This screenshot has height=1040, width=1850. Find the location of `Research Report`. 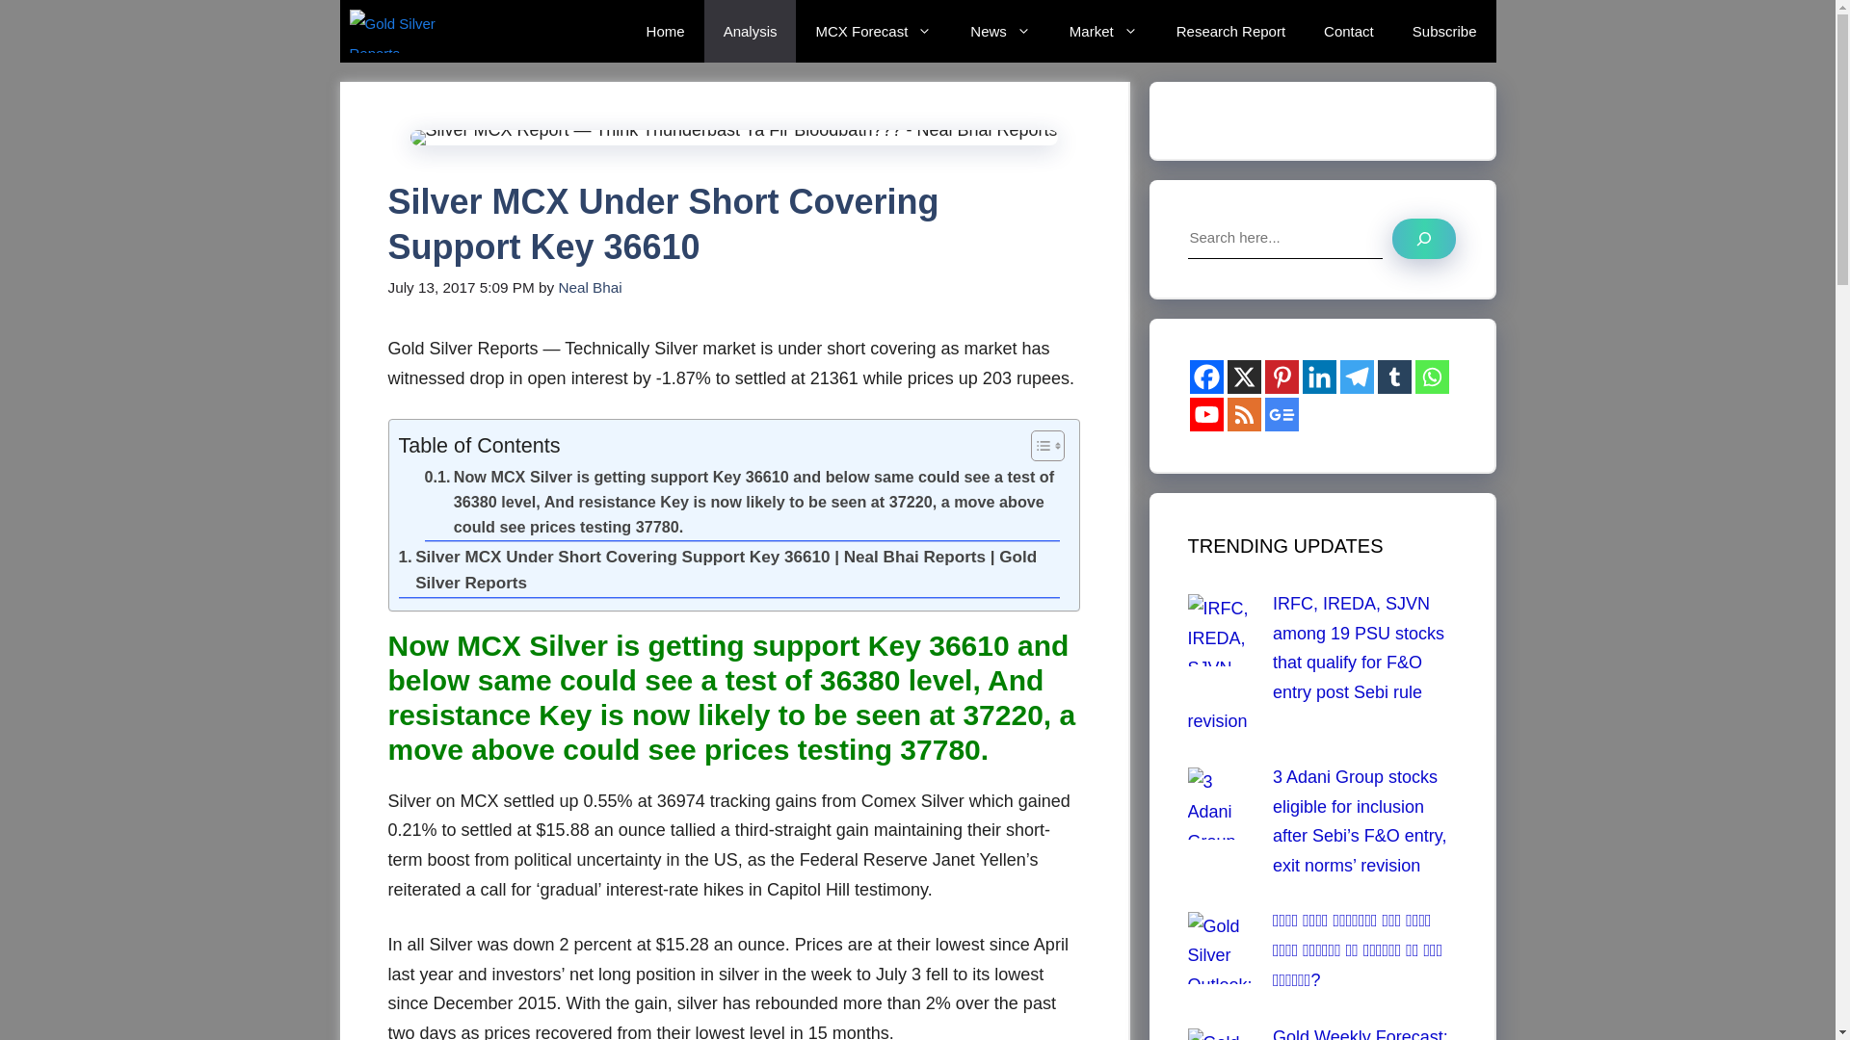

Research Report is located at coordinates (1230, 31).